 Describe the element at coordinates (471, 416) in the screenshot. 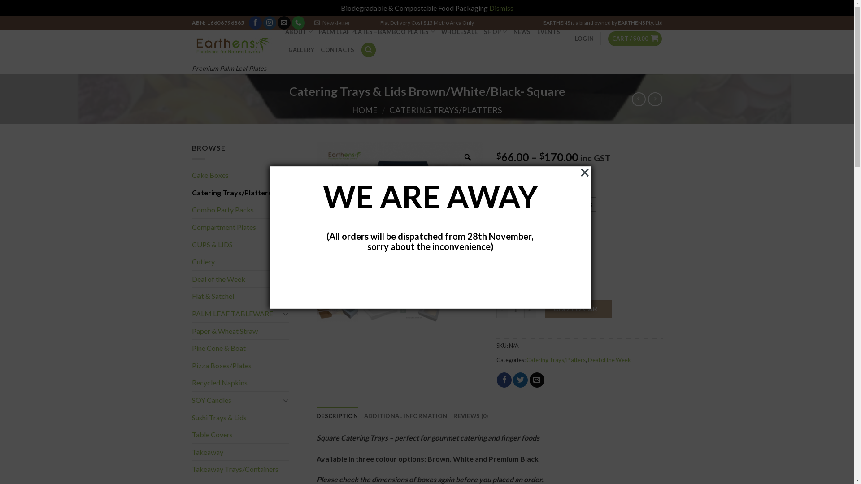

I see `REVIEWS (0)` at that location.